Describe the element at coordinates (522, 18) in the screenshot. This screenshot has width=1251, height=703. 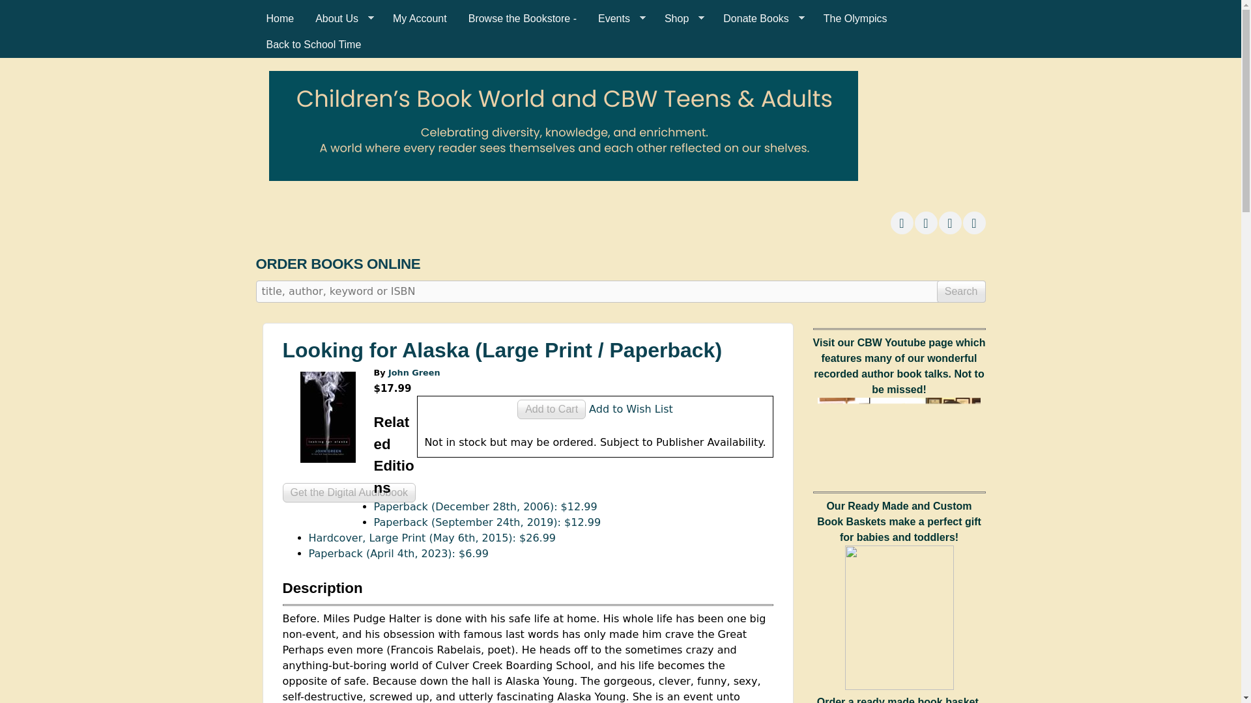
I see `Browse the Bookstore -` at that location.